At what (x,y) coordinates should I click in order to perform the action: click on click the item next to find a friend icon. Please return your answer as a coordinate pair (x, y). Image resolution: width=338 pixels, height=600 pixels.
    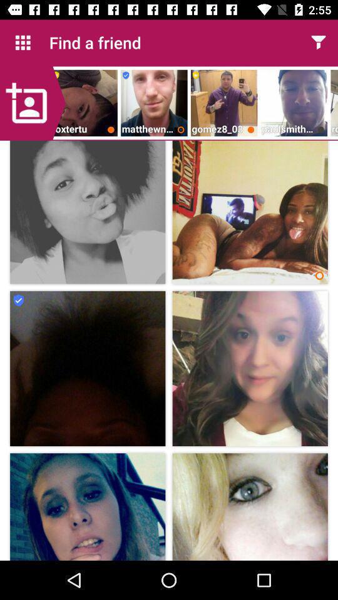
    Looking at the image, I should click on (318, 42).